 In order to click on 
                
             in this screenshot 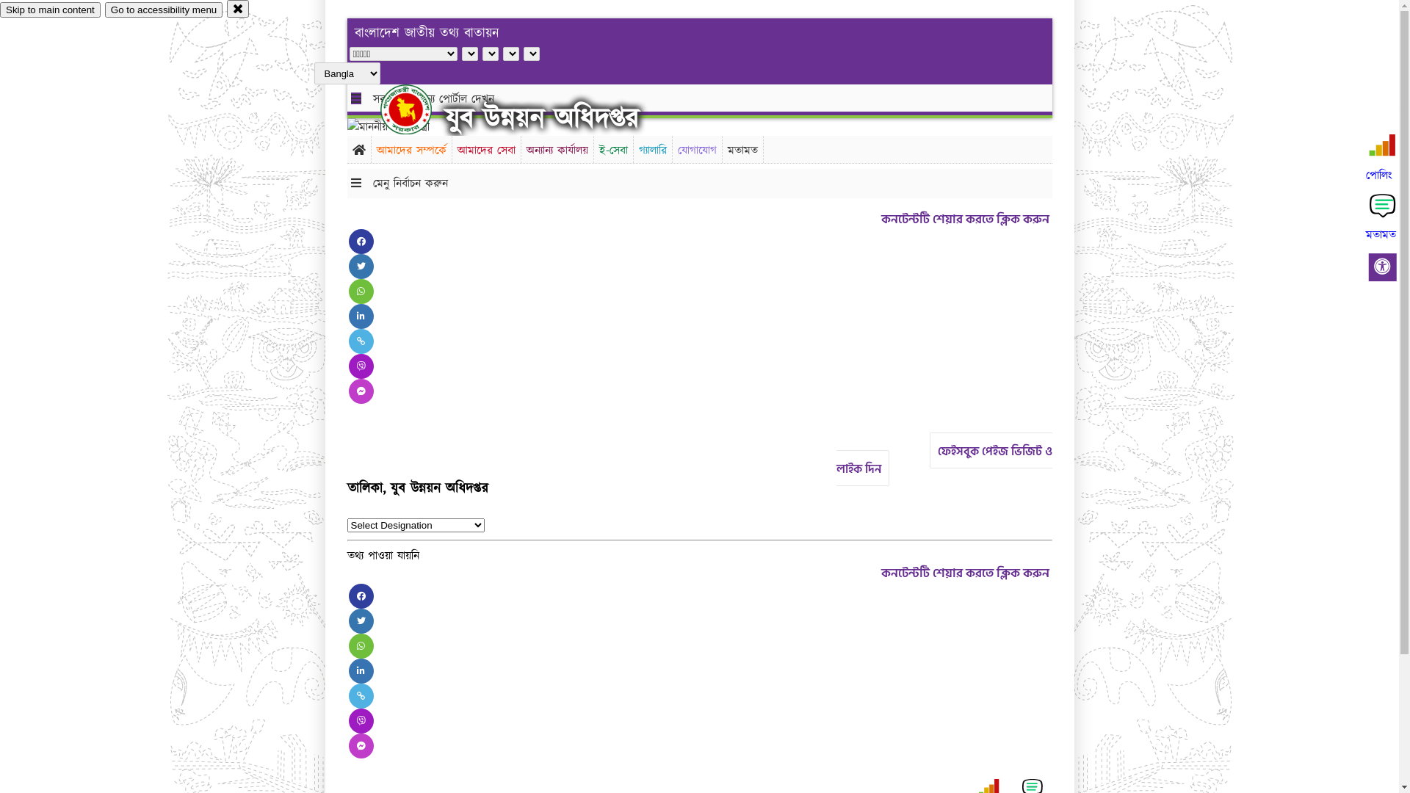, I will do `click(419, 109)`.